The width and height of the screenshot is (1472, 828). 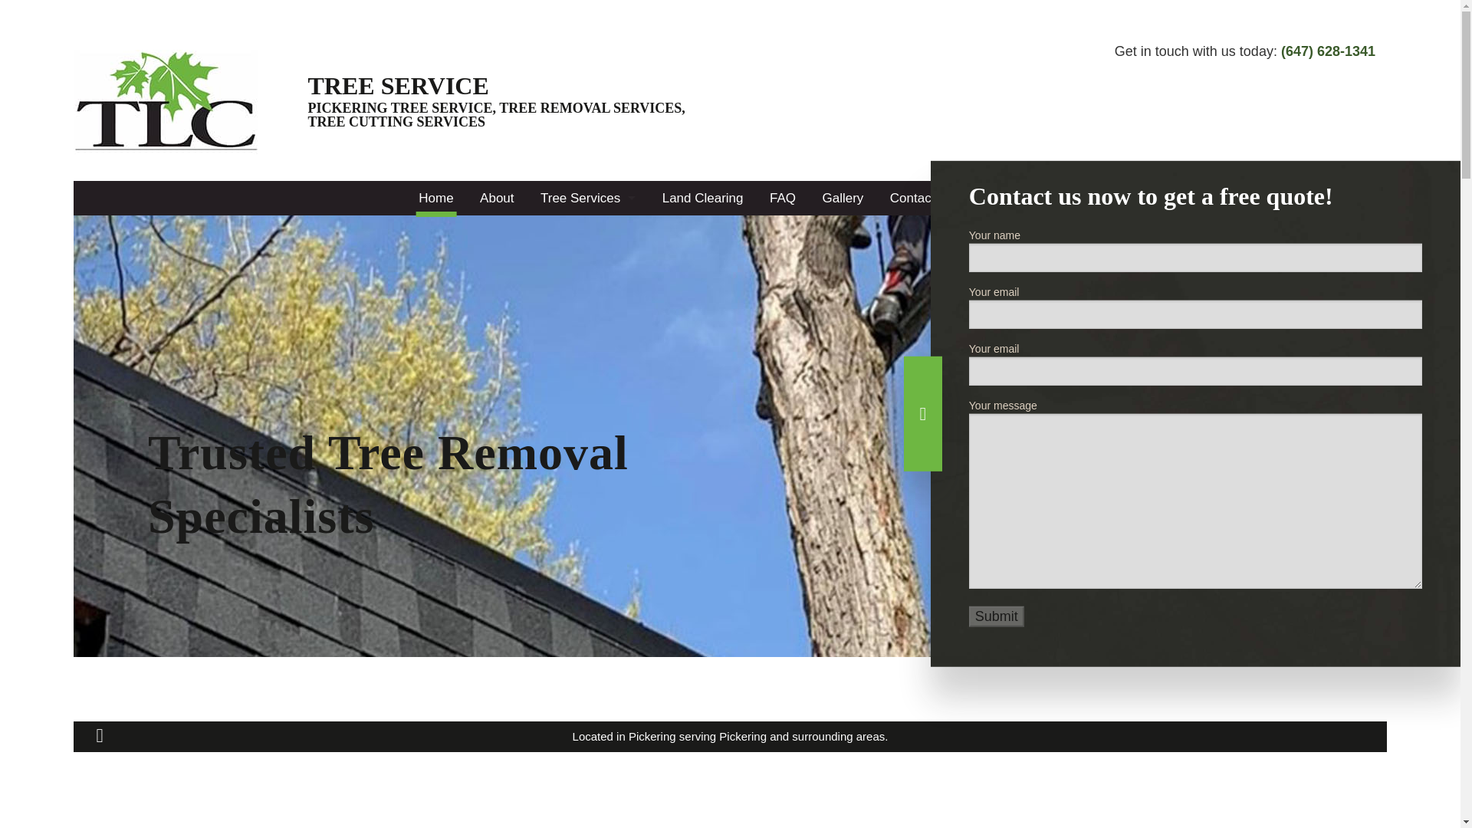 What do you see at coordinates (587, 228) in the screenshot?
I see `Arborist` at bounding box center [587, 228].